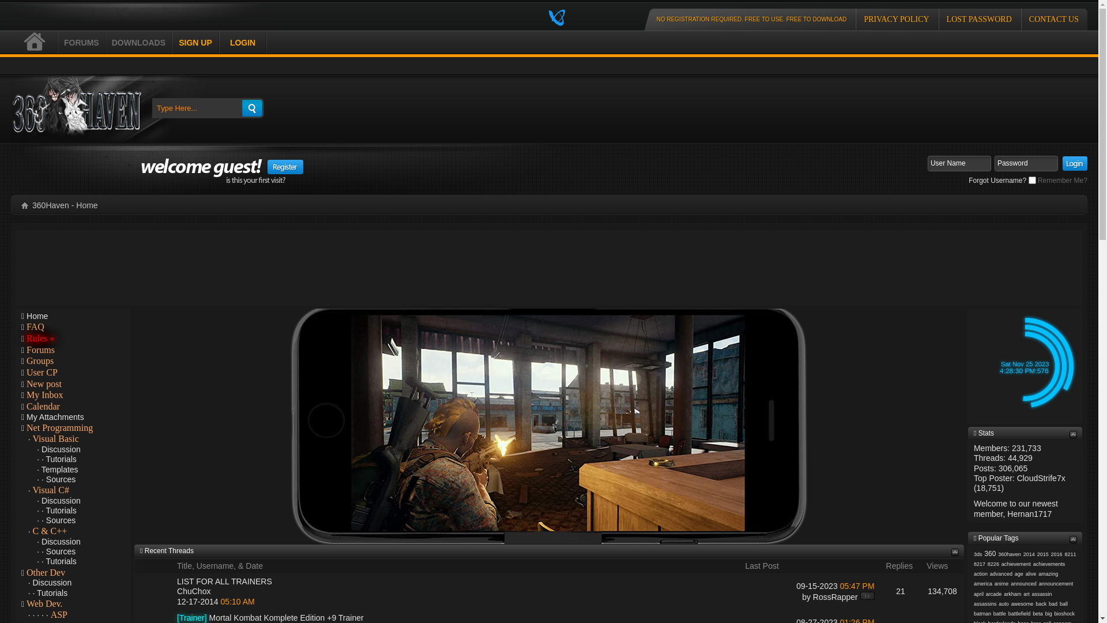 This screenshot has height=623, width=1107. What do you see at coordinates (43, 407) in the screenshot?
I see `Calendar` at bounding box center [43, 407].